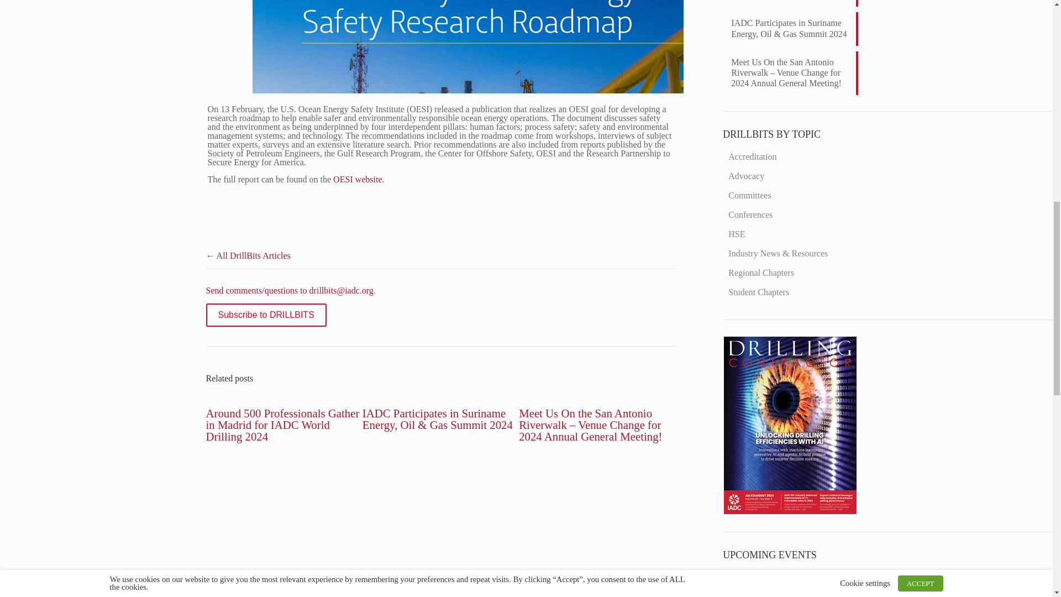 The image size is (1061, 597). I want to click on Recent Drilling News, so click(790, 511).